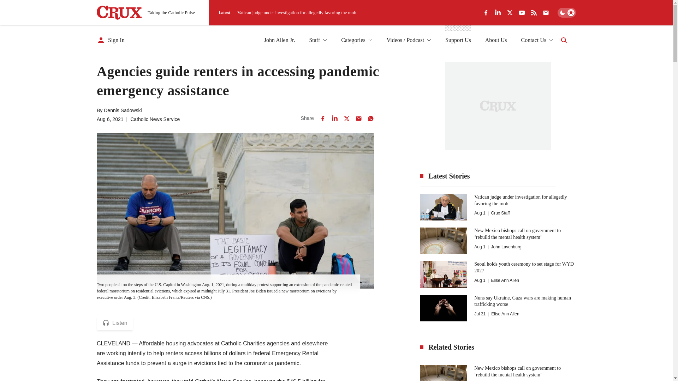 The height and width of the screenshot is (381, 678). What do you see at coordinates (357, 40) in the screenshot?
I see `Categories` at bounding box center [357, 40].